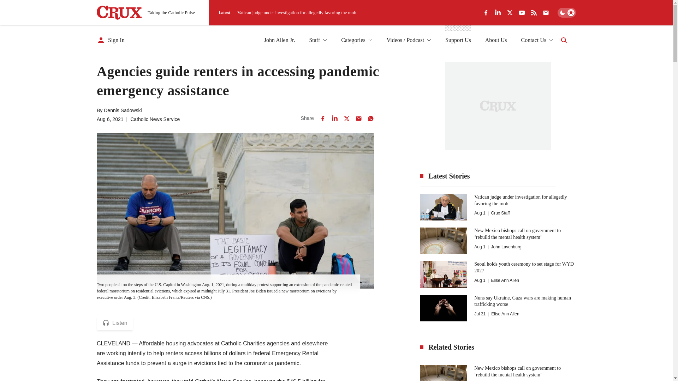 The height and width of the screenshot is (381, 678). What do you see at coordinates (357, 40) in the screenshot?
I see `Categories` at bounding box center [357, 40].